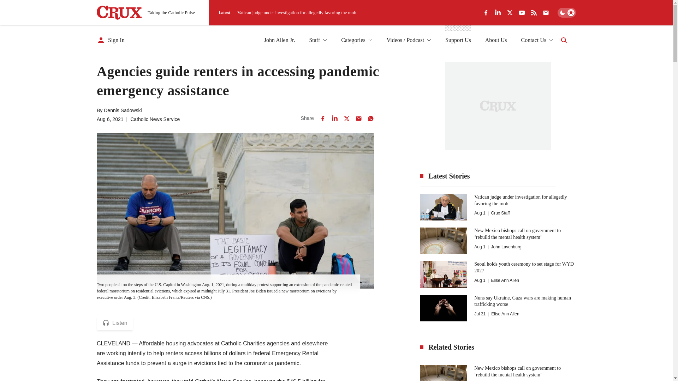 The height and width of the screenshot is (381, 678). What do you see at coordinates (357, 40) in the screenshot?
I see `Categories` at bounding box center [357, 40].